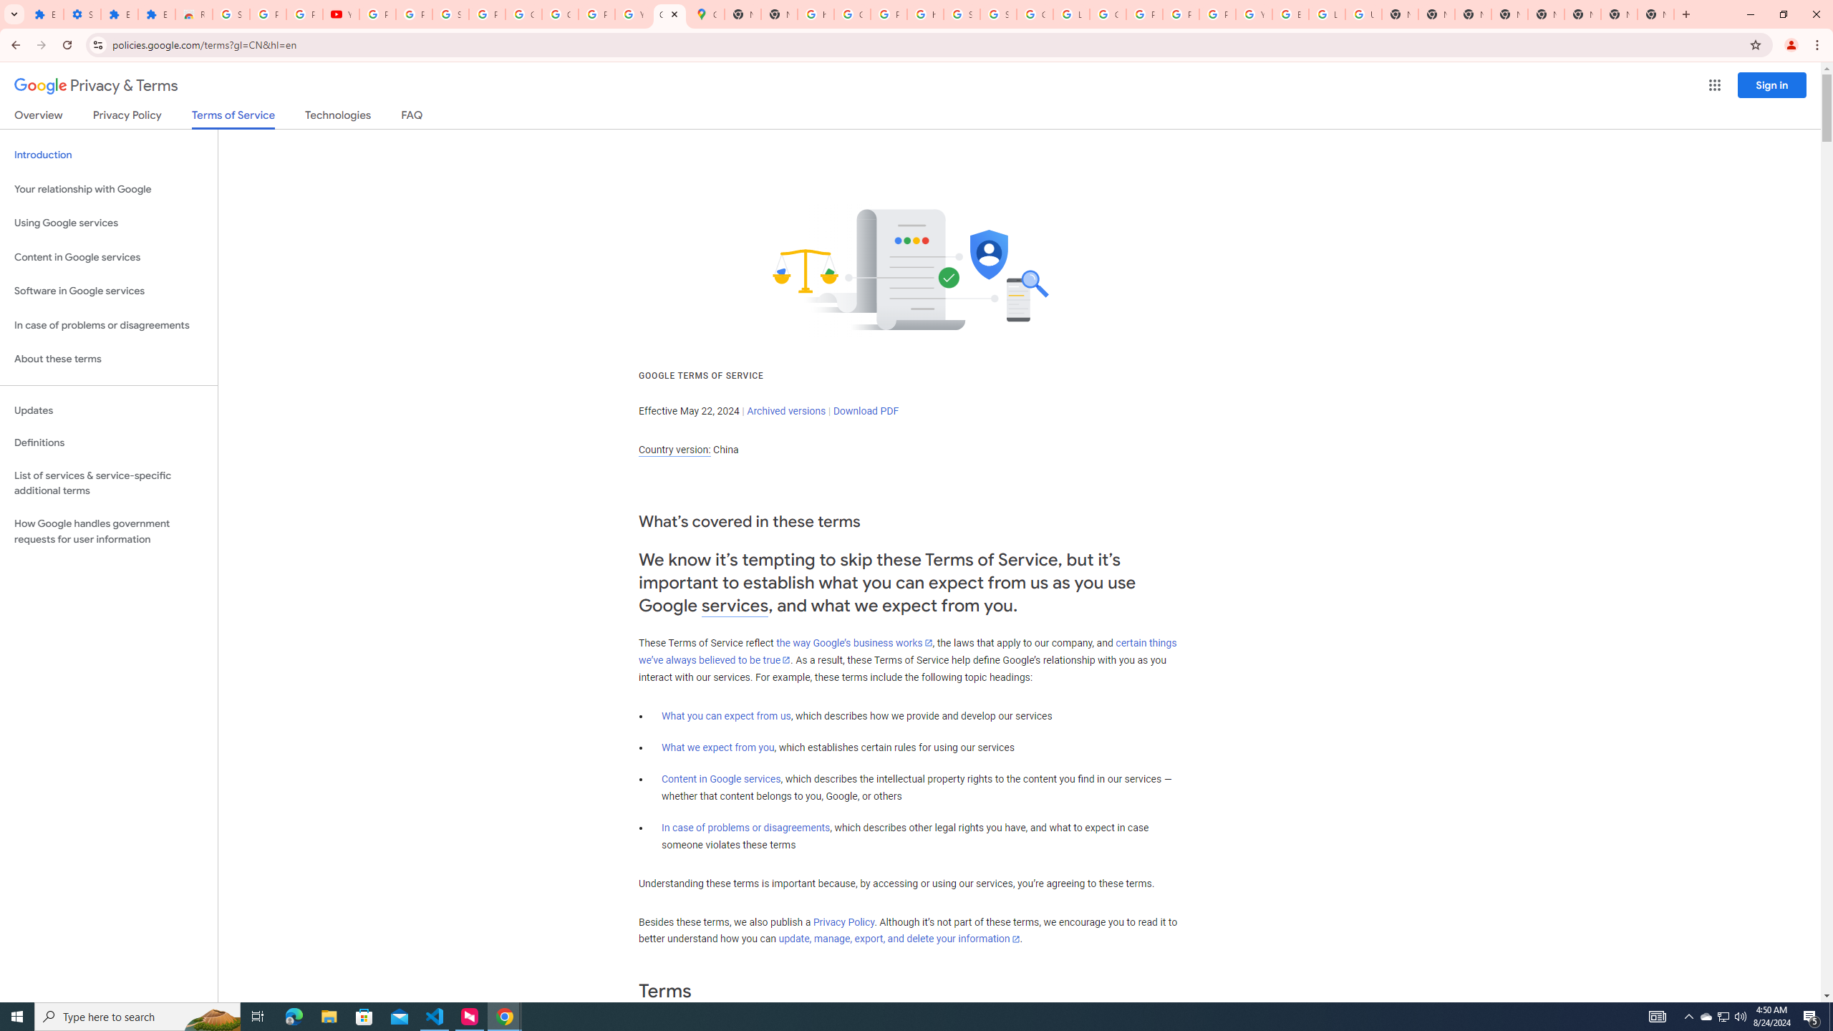 The height and width of the screenshot is (1031, 1833). Describe the element at coordinates (109, 291) in the screenshot. I see `Software in Google services` at that location.